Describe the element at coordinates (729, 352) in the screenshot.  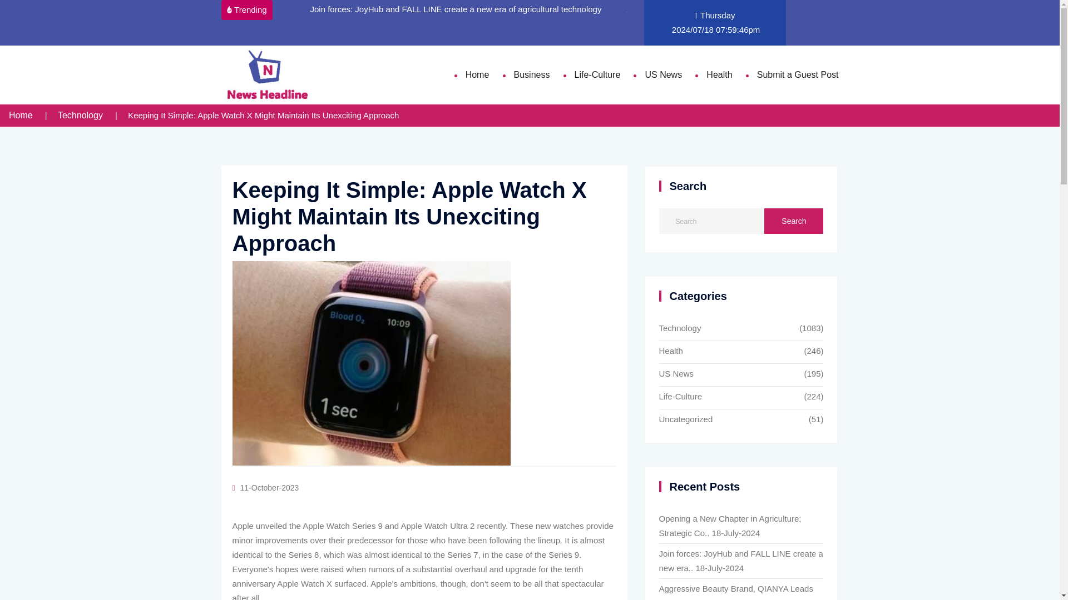
I see `Health` at that location.